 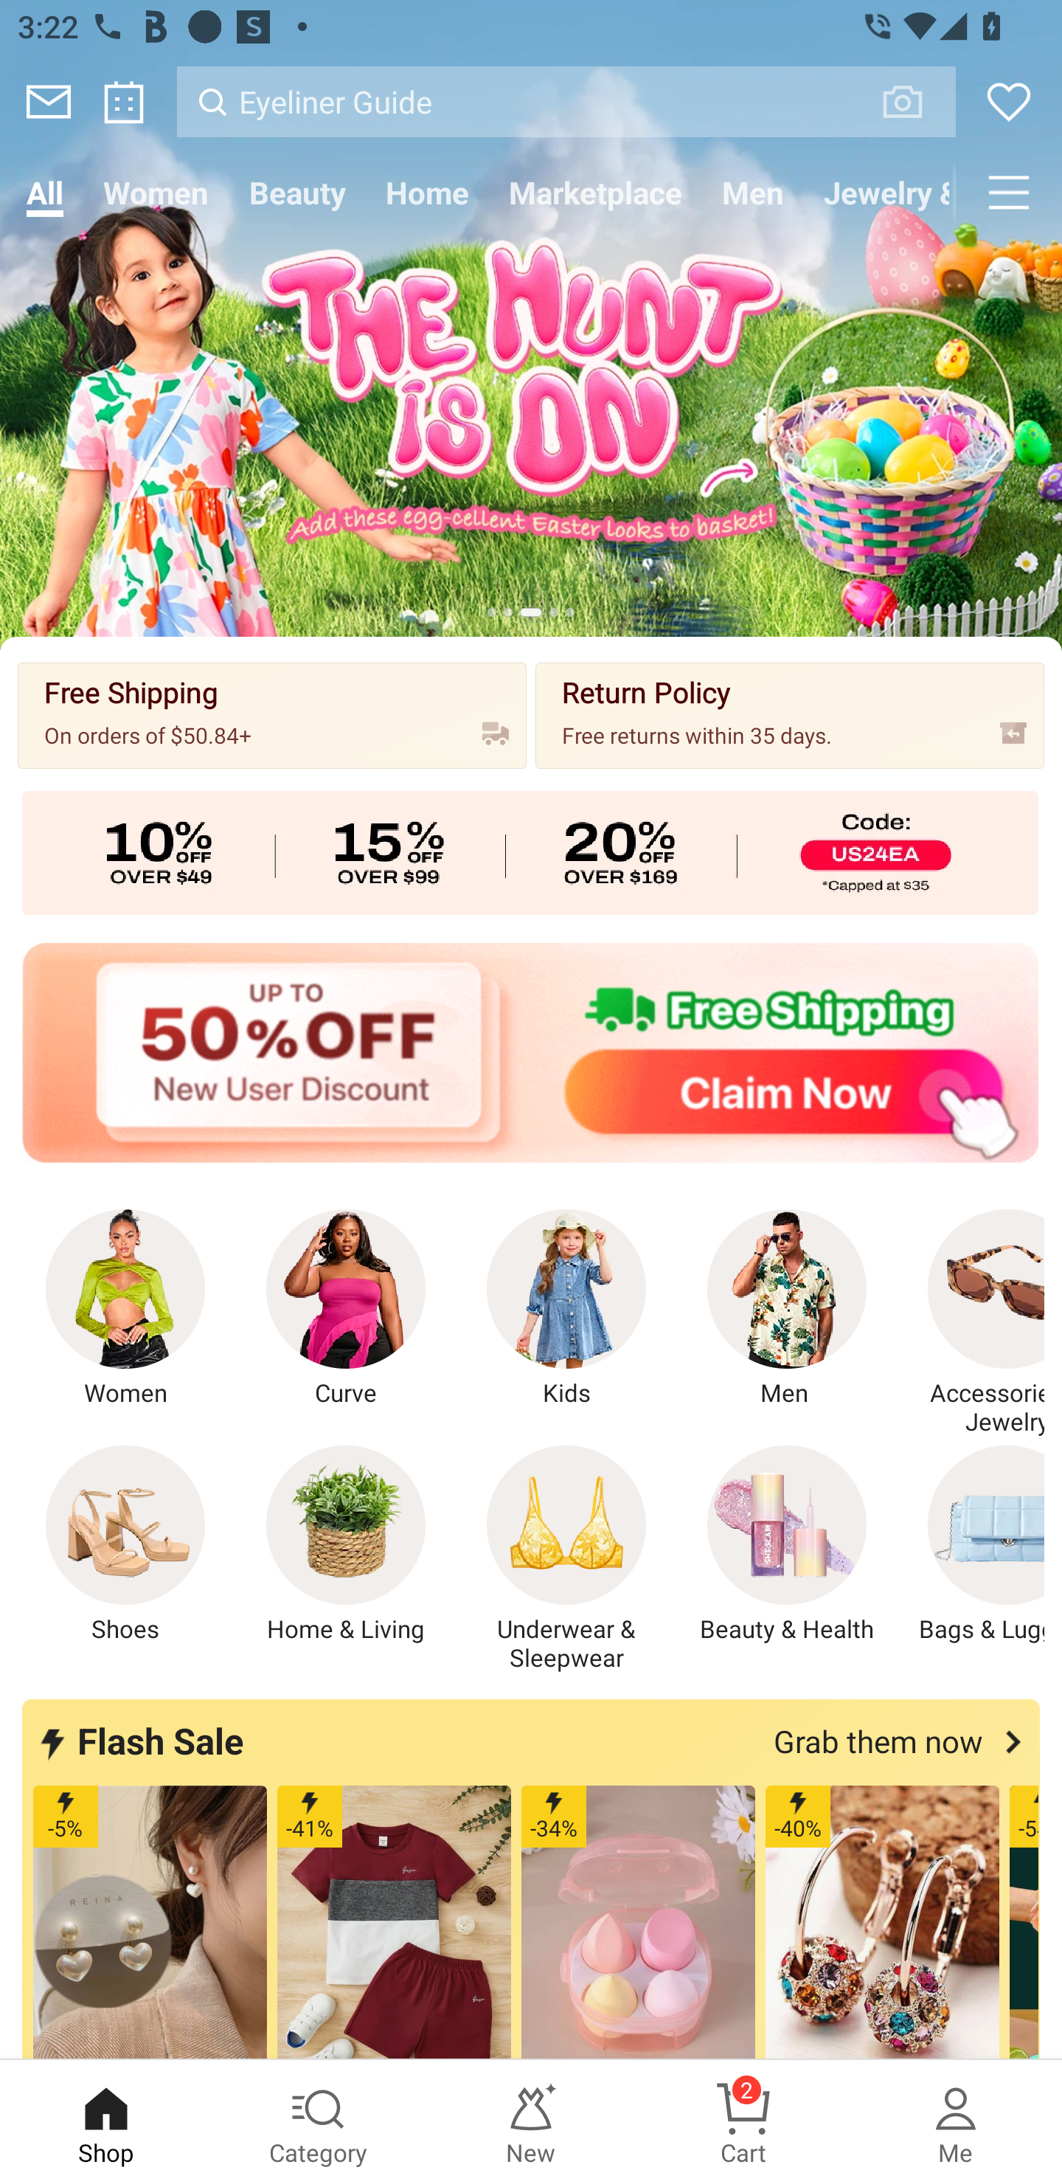 What do you see at coordinates (971, 1545) in the screenshot?
I see `Bags & Luggage` at bounding box center [971, 1545].